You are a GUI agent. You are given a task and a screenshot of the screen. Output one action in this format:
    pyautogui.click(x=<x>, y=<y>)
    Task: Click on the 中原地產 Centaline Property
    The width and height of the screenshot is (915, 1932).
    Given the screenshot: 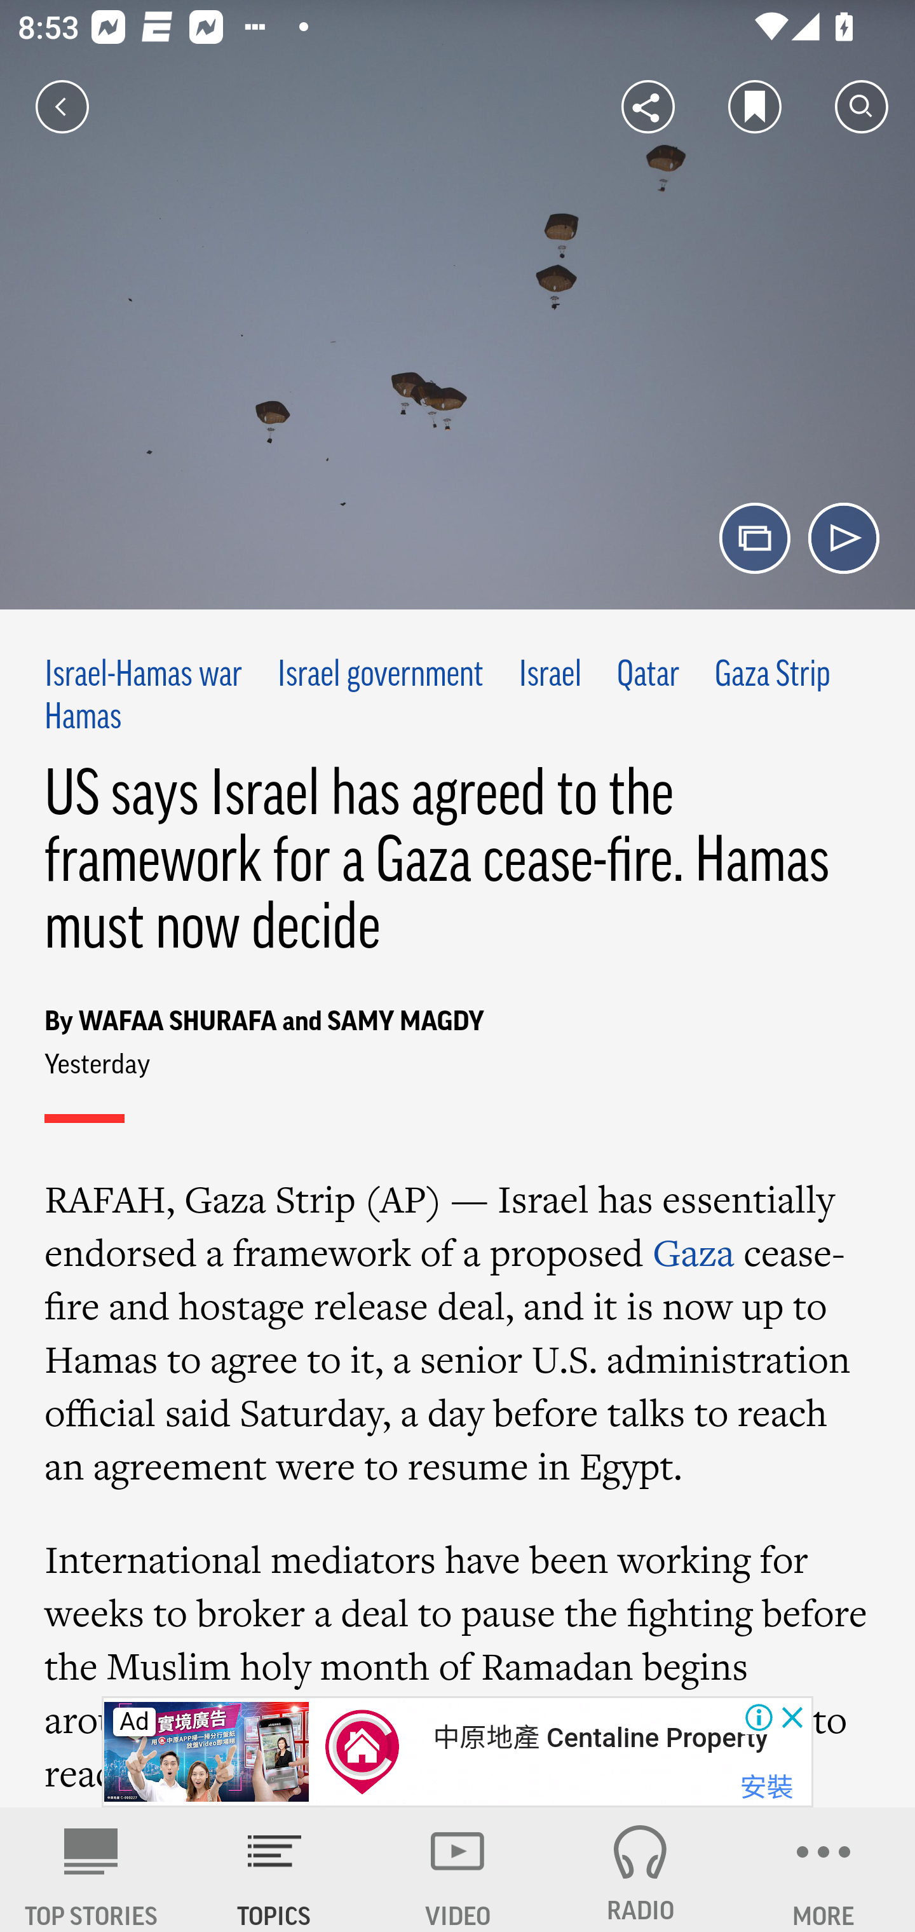 What is the action you would take?
    pyautogui.click(x=600, y=1738)
    